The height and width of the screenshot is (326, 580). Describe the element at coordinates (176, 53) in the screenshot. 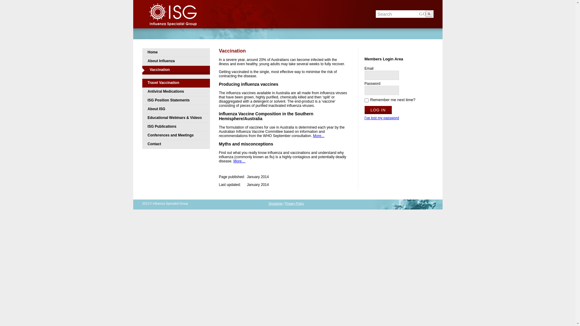

I see `Home` at that location.